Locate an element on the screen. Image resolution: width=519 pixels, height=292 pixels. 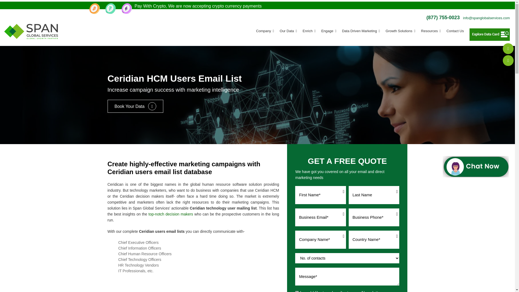
Our Data is located at coordinates (288, 31).